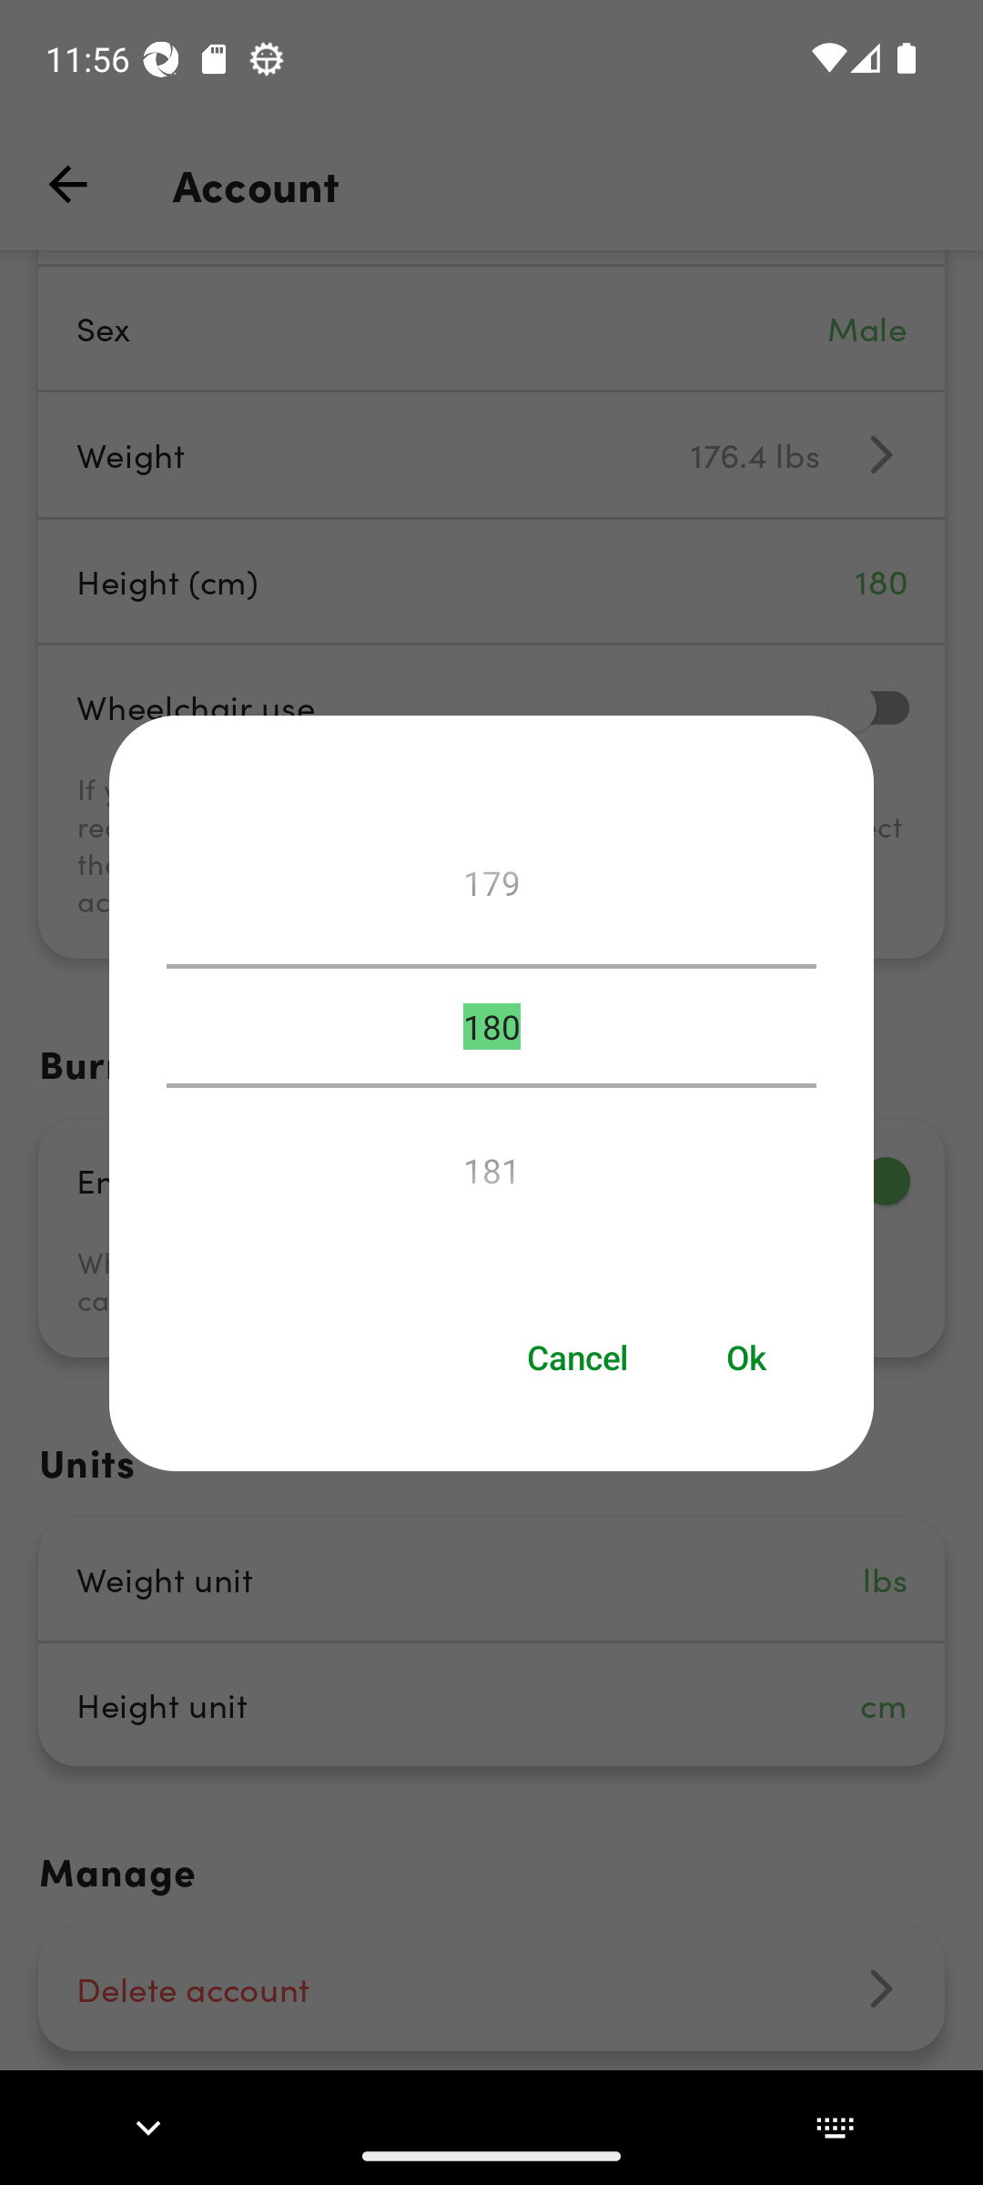  I want to click on 179, so click(491, 889).